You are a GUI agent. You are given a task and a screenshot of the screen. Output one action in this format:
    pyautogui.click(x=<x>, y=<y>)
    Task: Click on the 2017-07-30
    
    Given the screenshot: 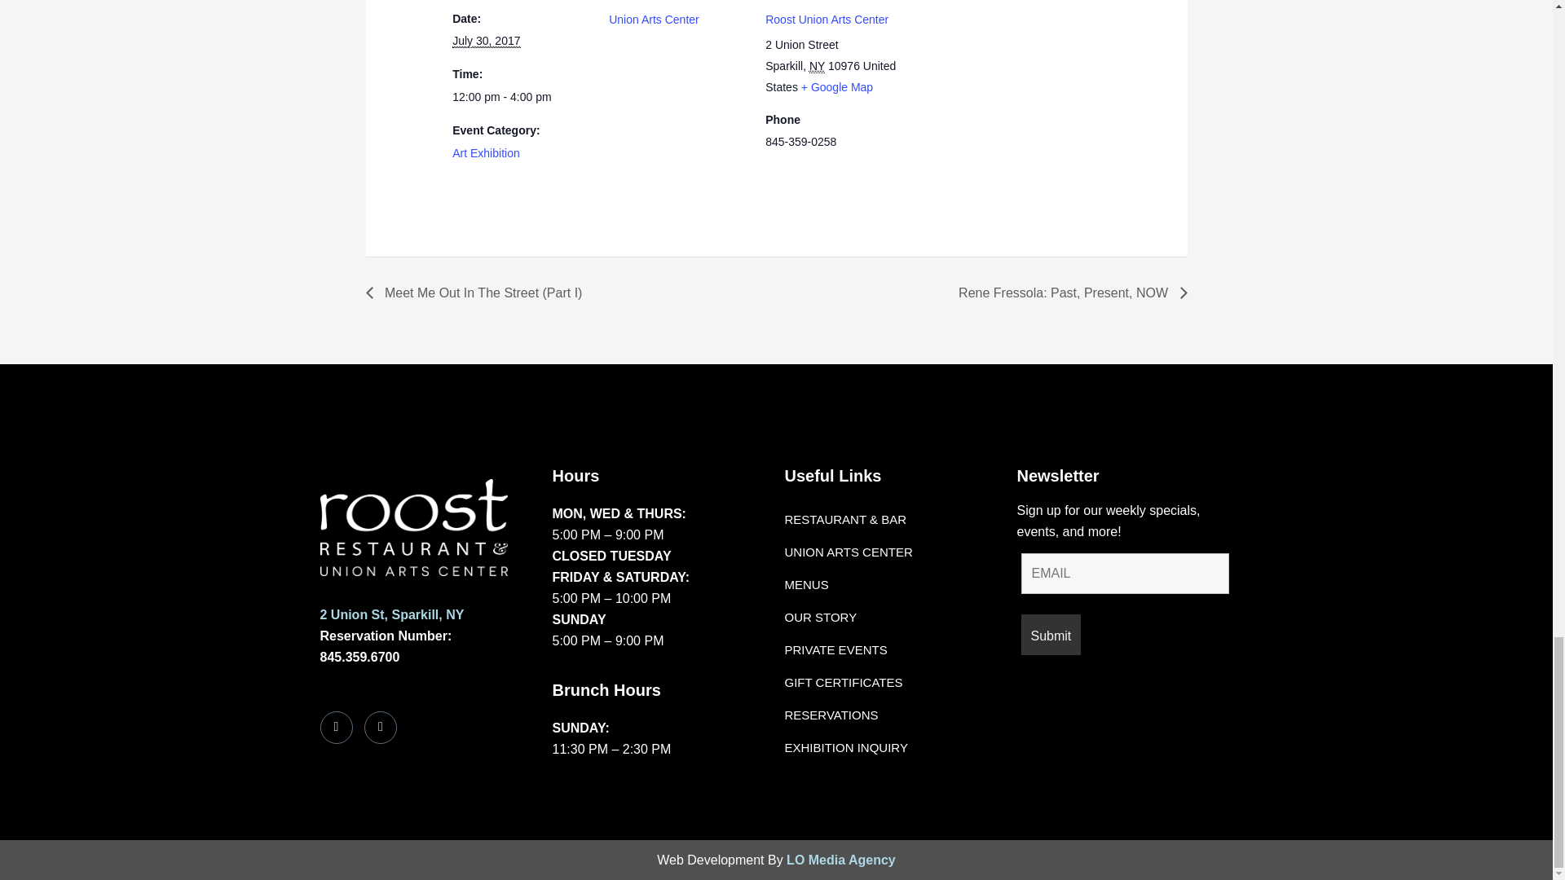 What is the action you would take?
    pyautogui.click(x=520, y=97)
    